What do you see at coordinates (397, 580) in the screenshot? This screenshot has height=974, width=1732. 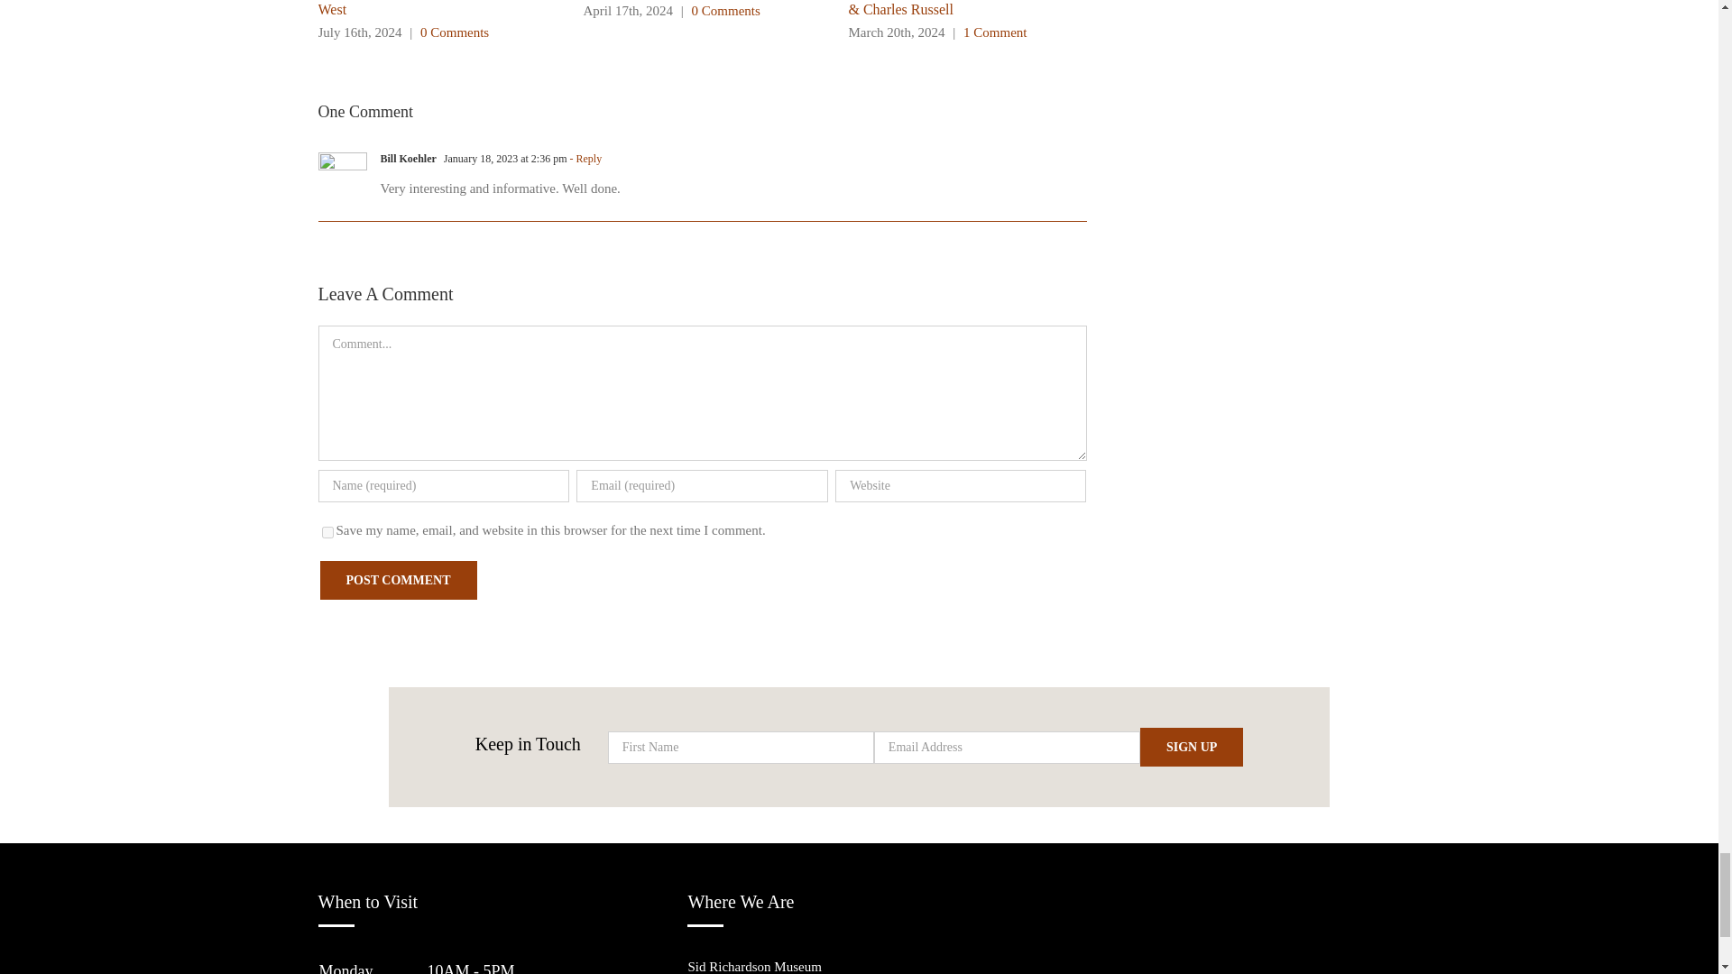 I see `Post Comment` at bounding box center [397, 580].